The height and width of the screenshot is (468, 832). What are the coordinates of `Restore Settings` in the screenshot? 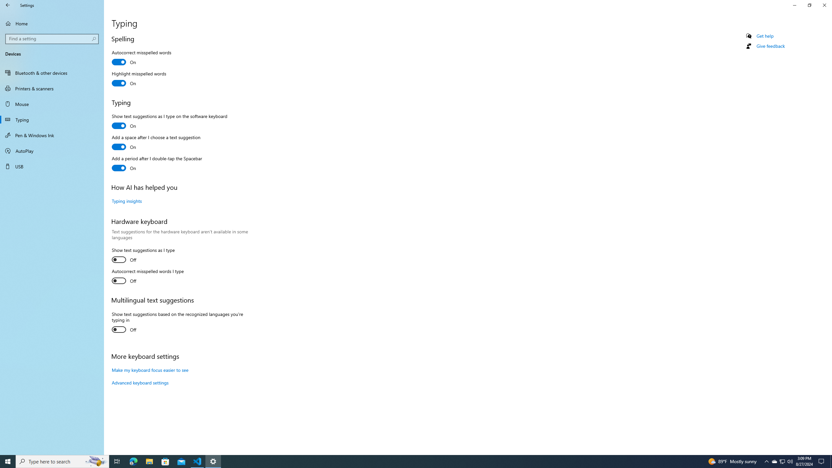 It's located at (809, 5).